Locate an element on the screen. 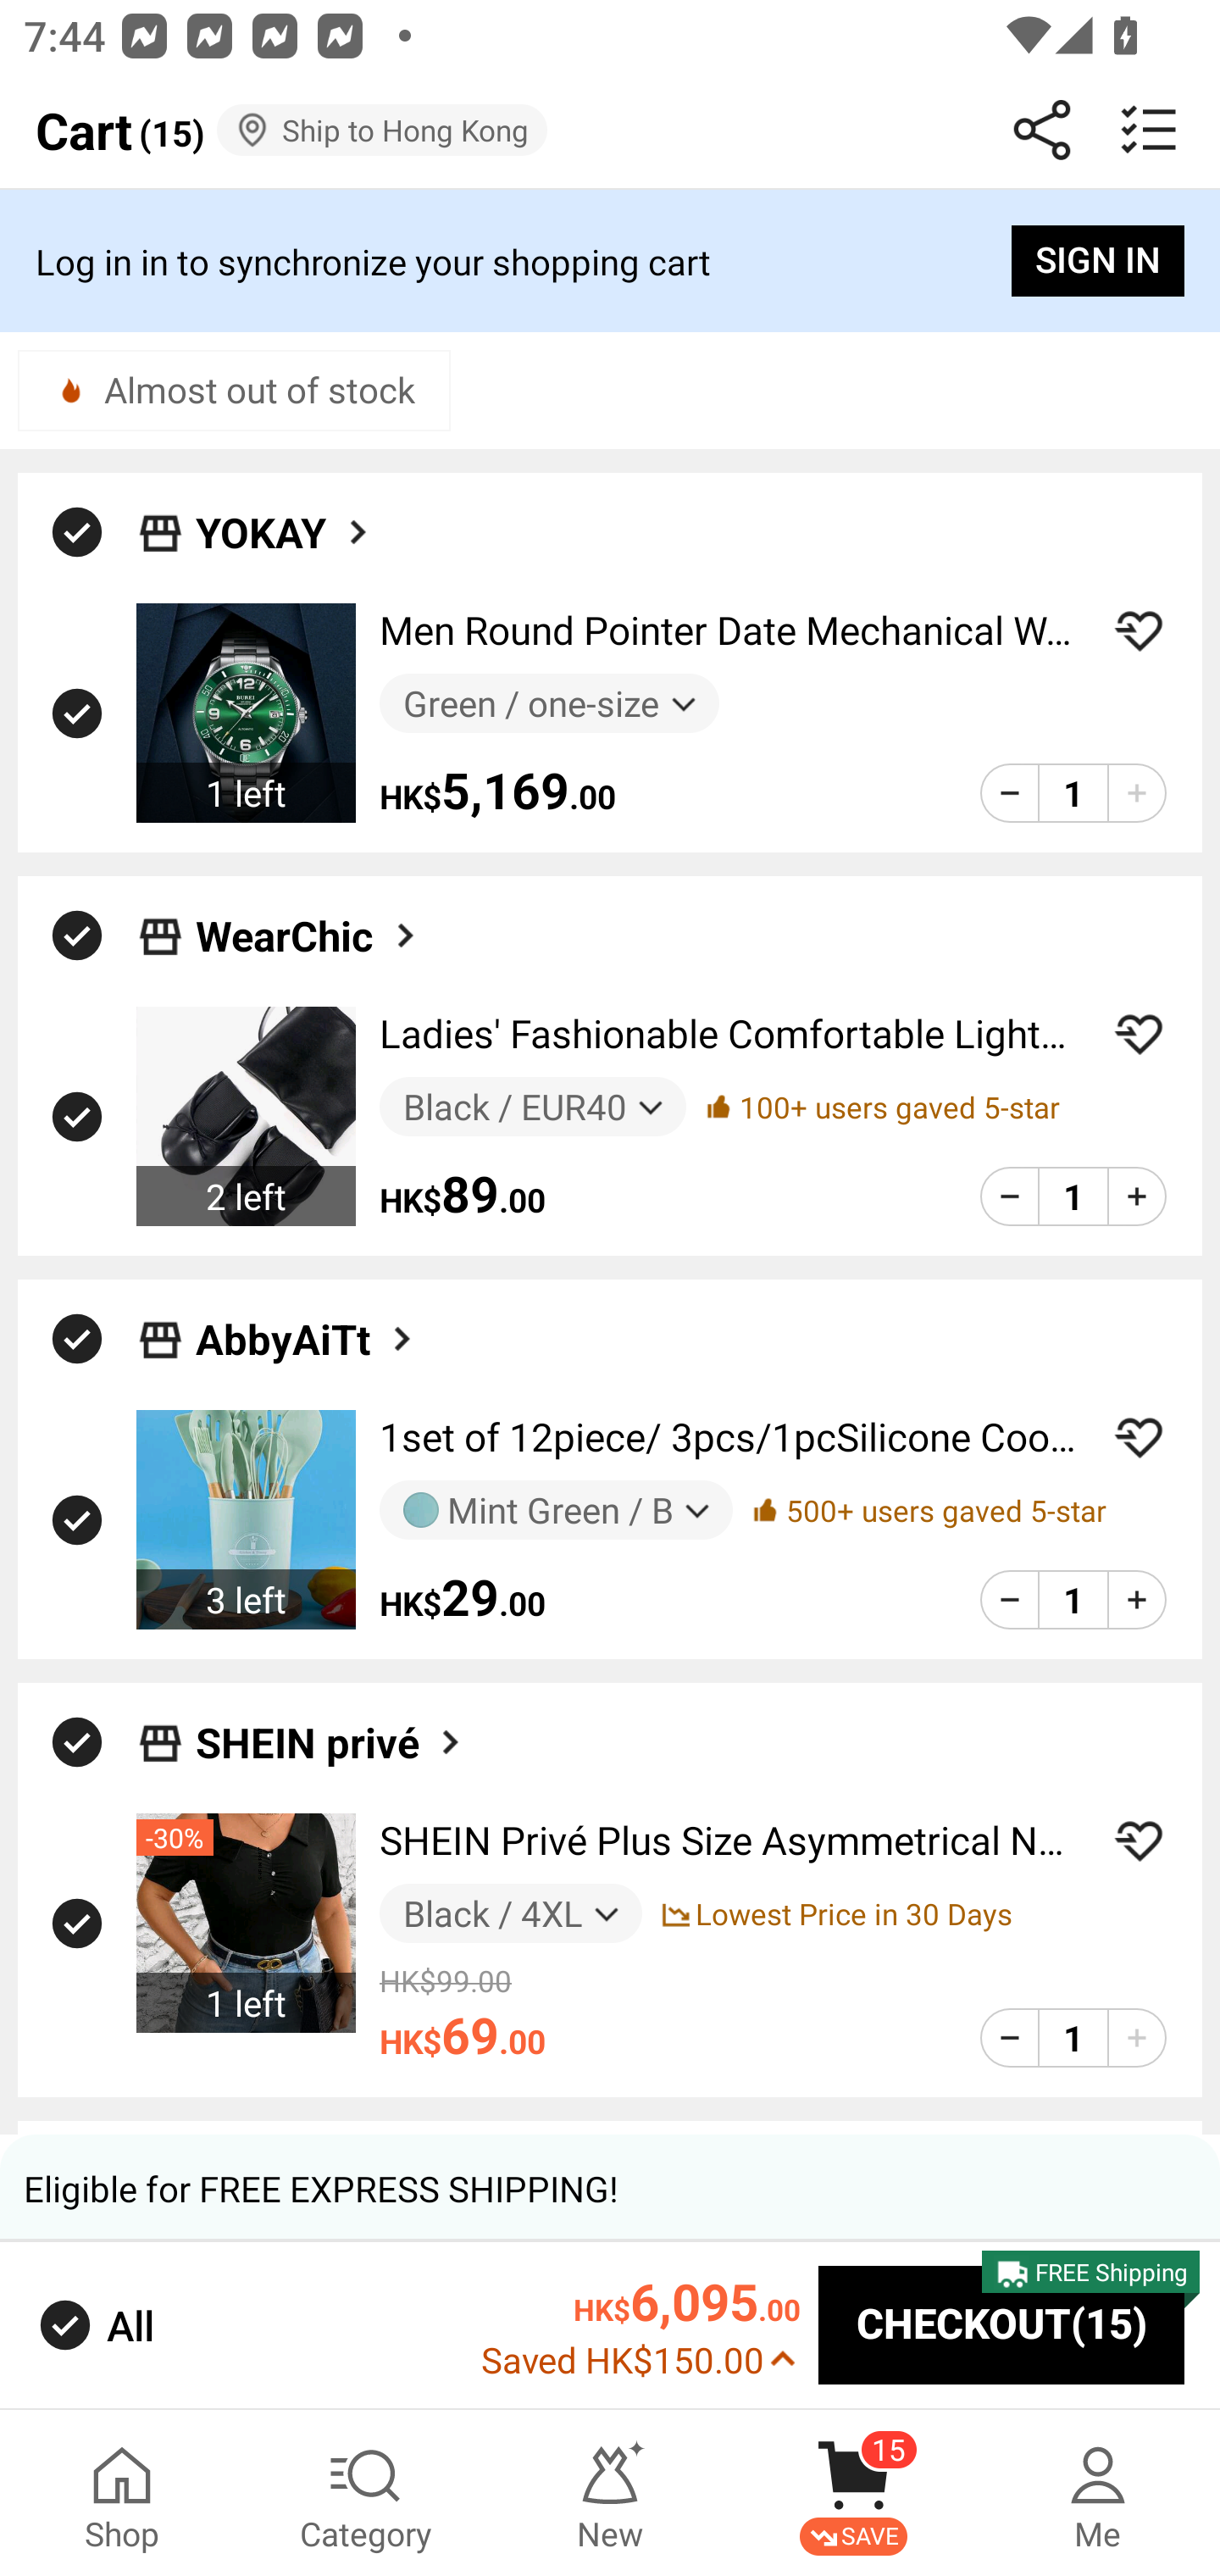 Image resolution: width=1220 pixels, height=2576 pixels. 1 edit product quantity is located at coordinates (1073, 791).